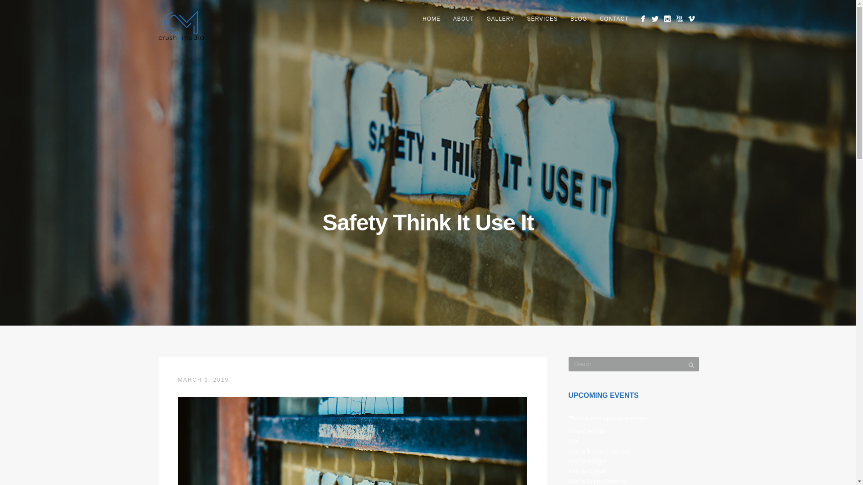 Image resolution: width=863 pixels, height=485 pixels. I want to click on CONTACT, so click(614, 19).